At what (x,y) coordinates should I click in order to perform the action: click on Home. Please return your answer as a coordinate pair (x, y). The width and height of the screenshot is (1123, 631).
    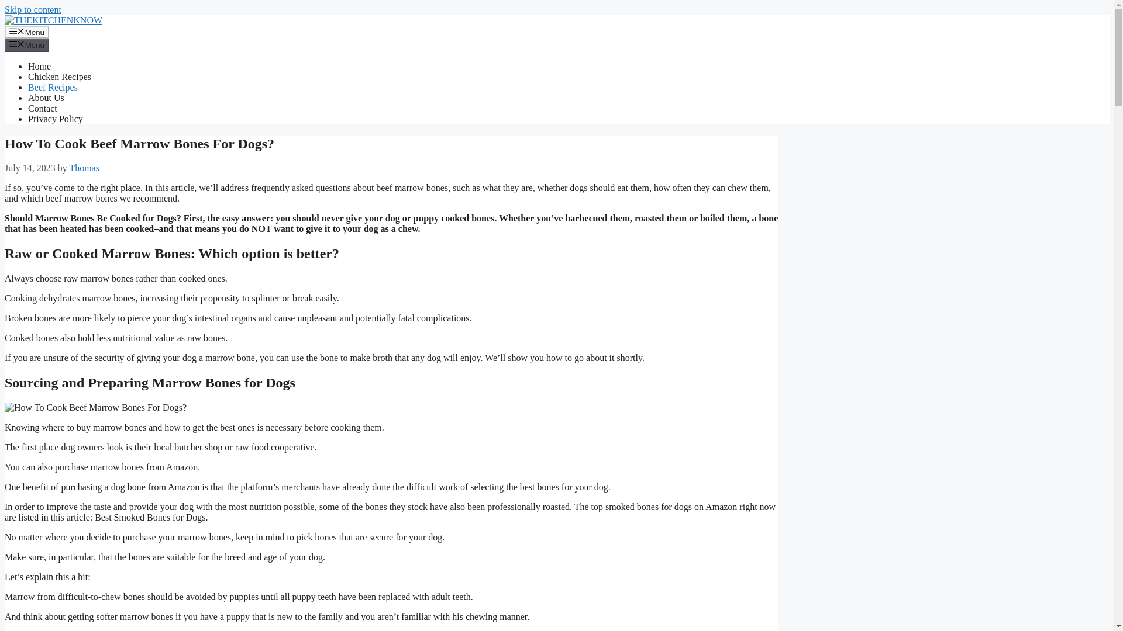
    Looking at the image, I should click on (39, 66).